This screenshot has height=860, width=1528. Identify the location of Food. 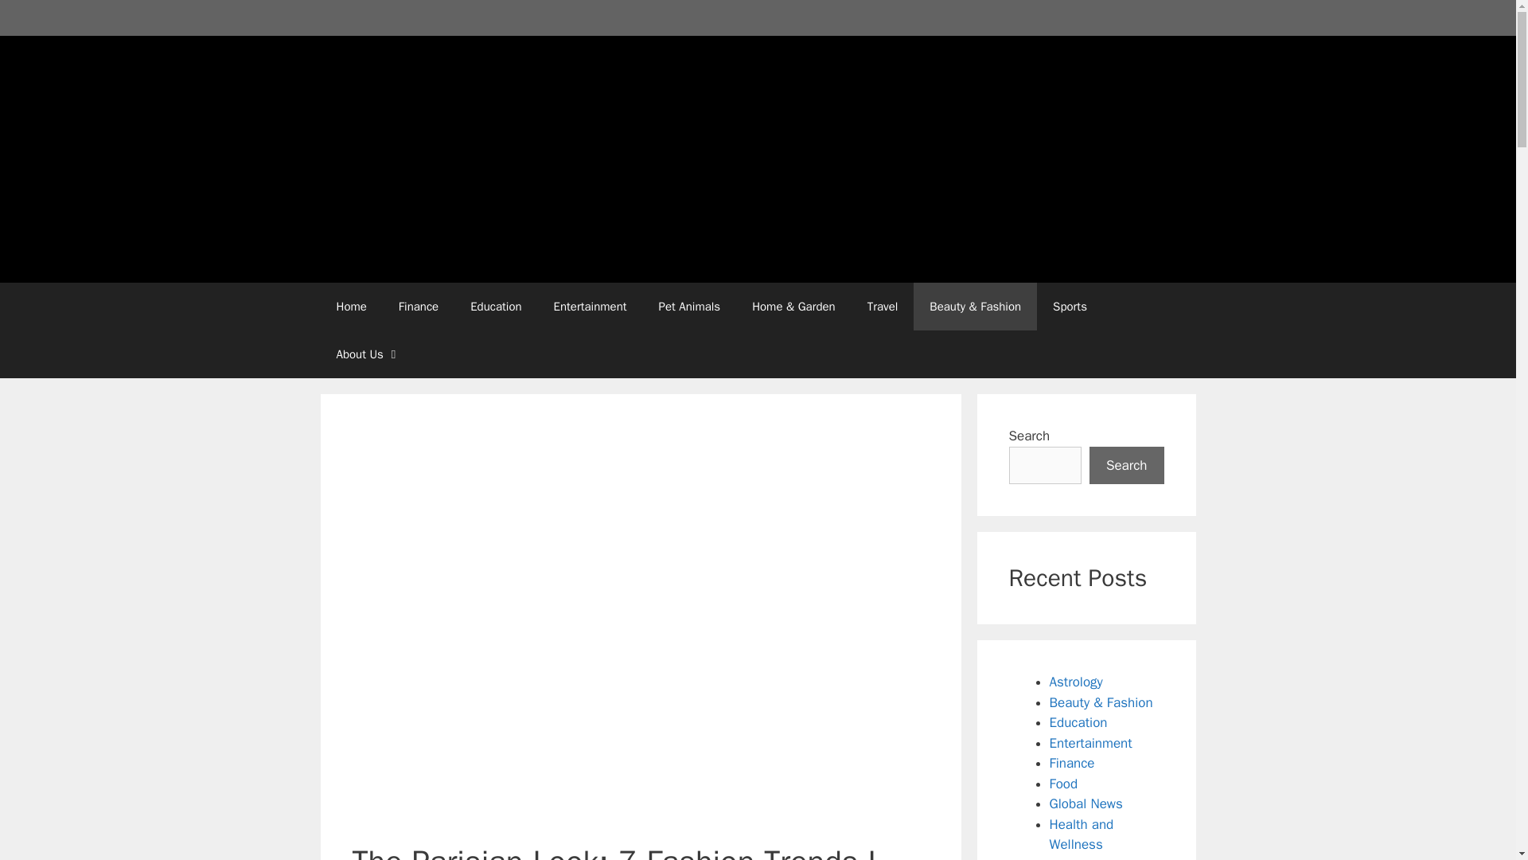
(1062, 784).